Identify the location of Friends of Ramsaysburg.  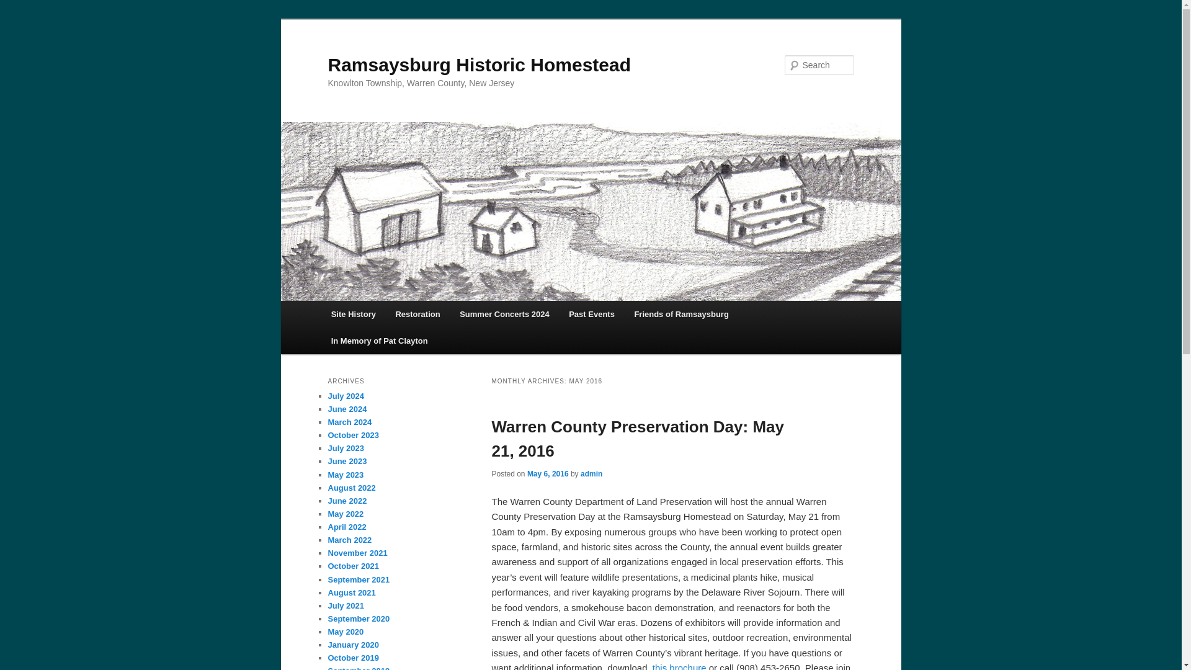
(681, 314).